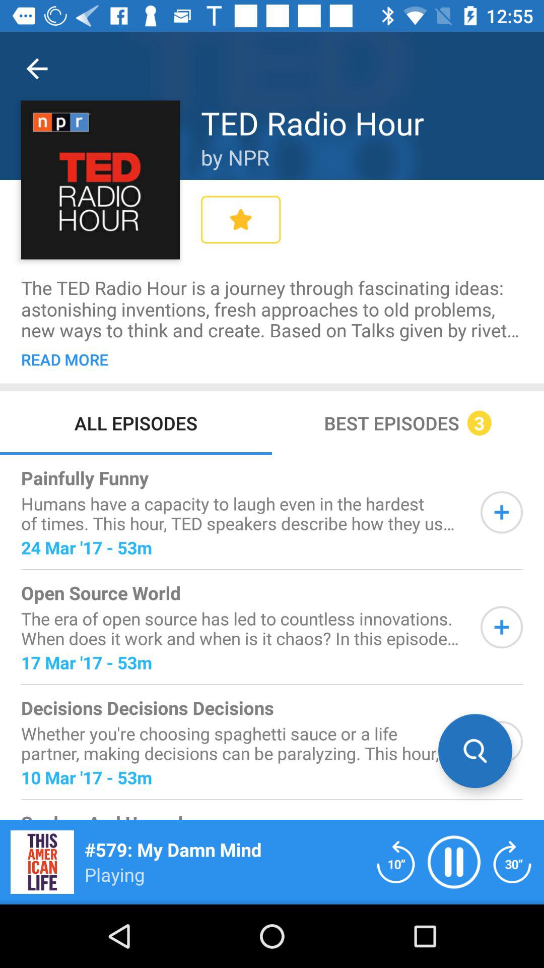 The width and height of the screenshot is (544, 968). Describe the element at coordinates (502, 627) in the screenshot. I see `add to que` at that location.